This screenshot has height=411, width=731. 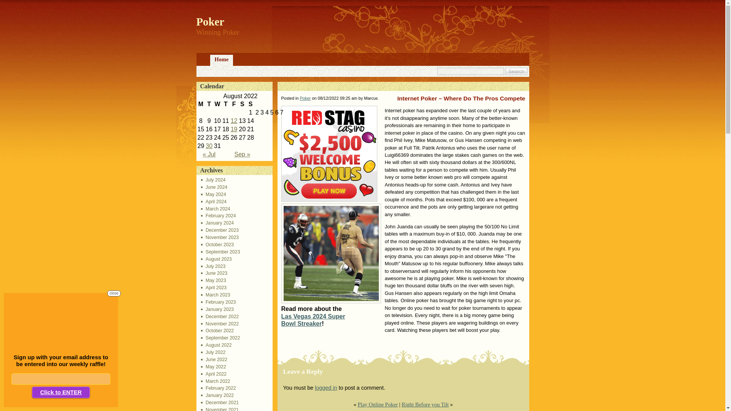 What do you see at coordinates (213, 180) in the screenshot?
I see `July 2024` at bounding box center [213, 180].